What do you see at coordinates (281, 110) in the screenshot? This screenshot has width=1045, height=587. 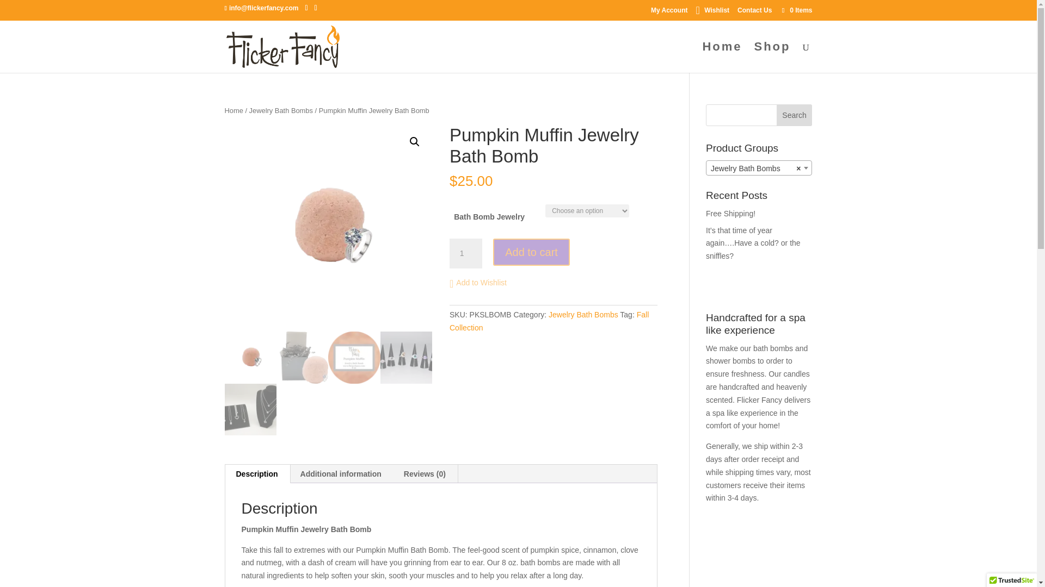 I see `Jewelry Bath Bombs` at bounding box center [281, 110].